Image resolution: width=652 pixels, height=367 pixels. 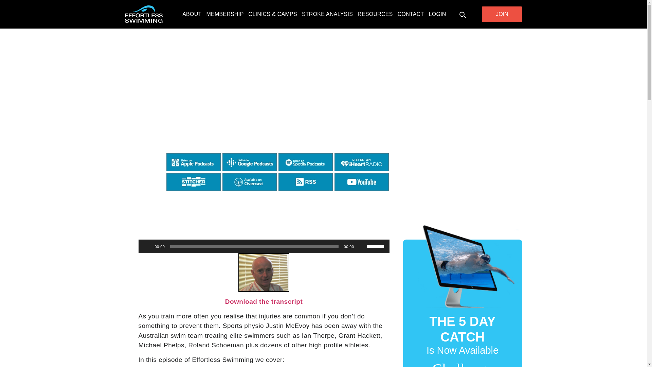 What do you see at coordinates (361, 246) in the screenshot?
I see `Mute` at bounding box center [361, 246].